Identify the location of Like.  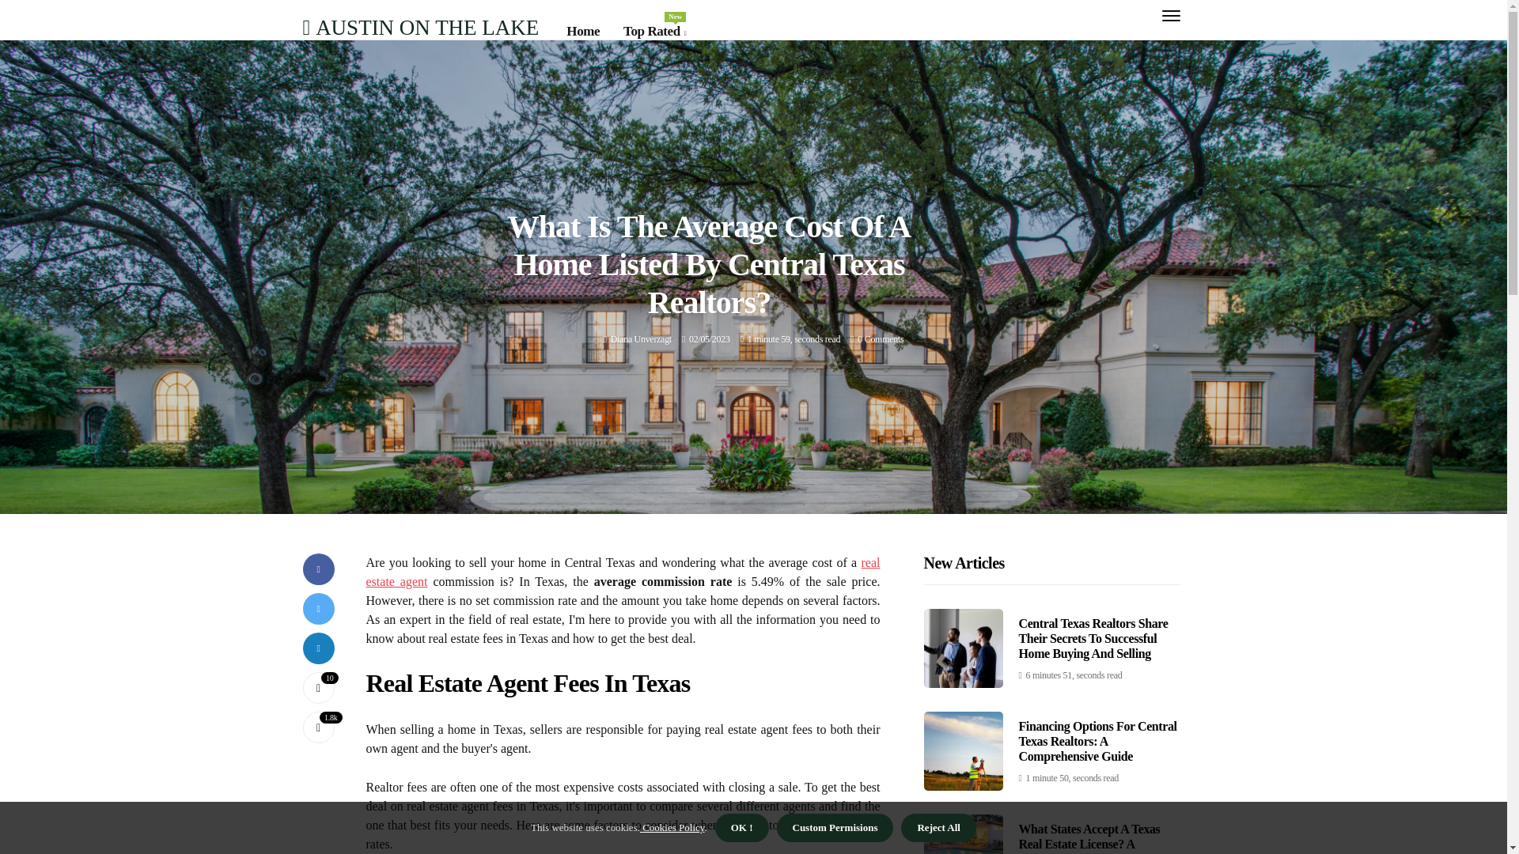
(641, 339).